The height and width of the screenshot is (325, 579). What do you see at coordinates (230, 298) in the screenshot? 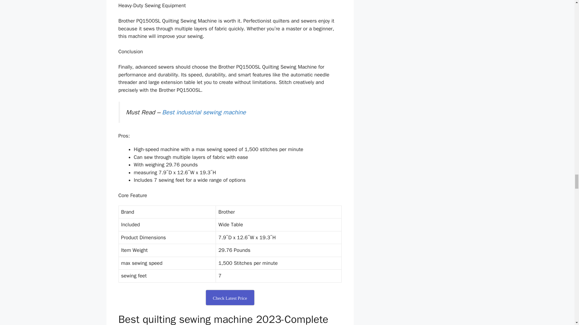
I see `Check Latest Price` at bounding box center [230, 298].